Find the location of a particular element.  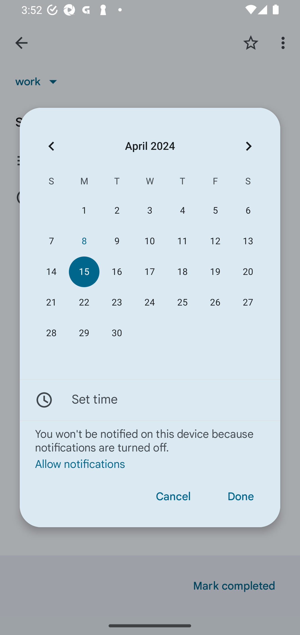

5 05 April 2024 is located at coordinates (215, 210).